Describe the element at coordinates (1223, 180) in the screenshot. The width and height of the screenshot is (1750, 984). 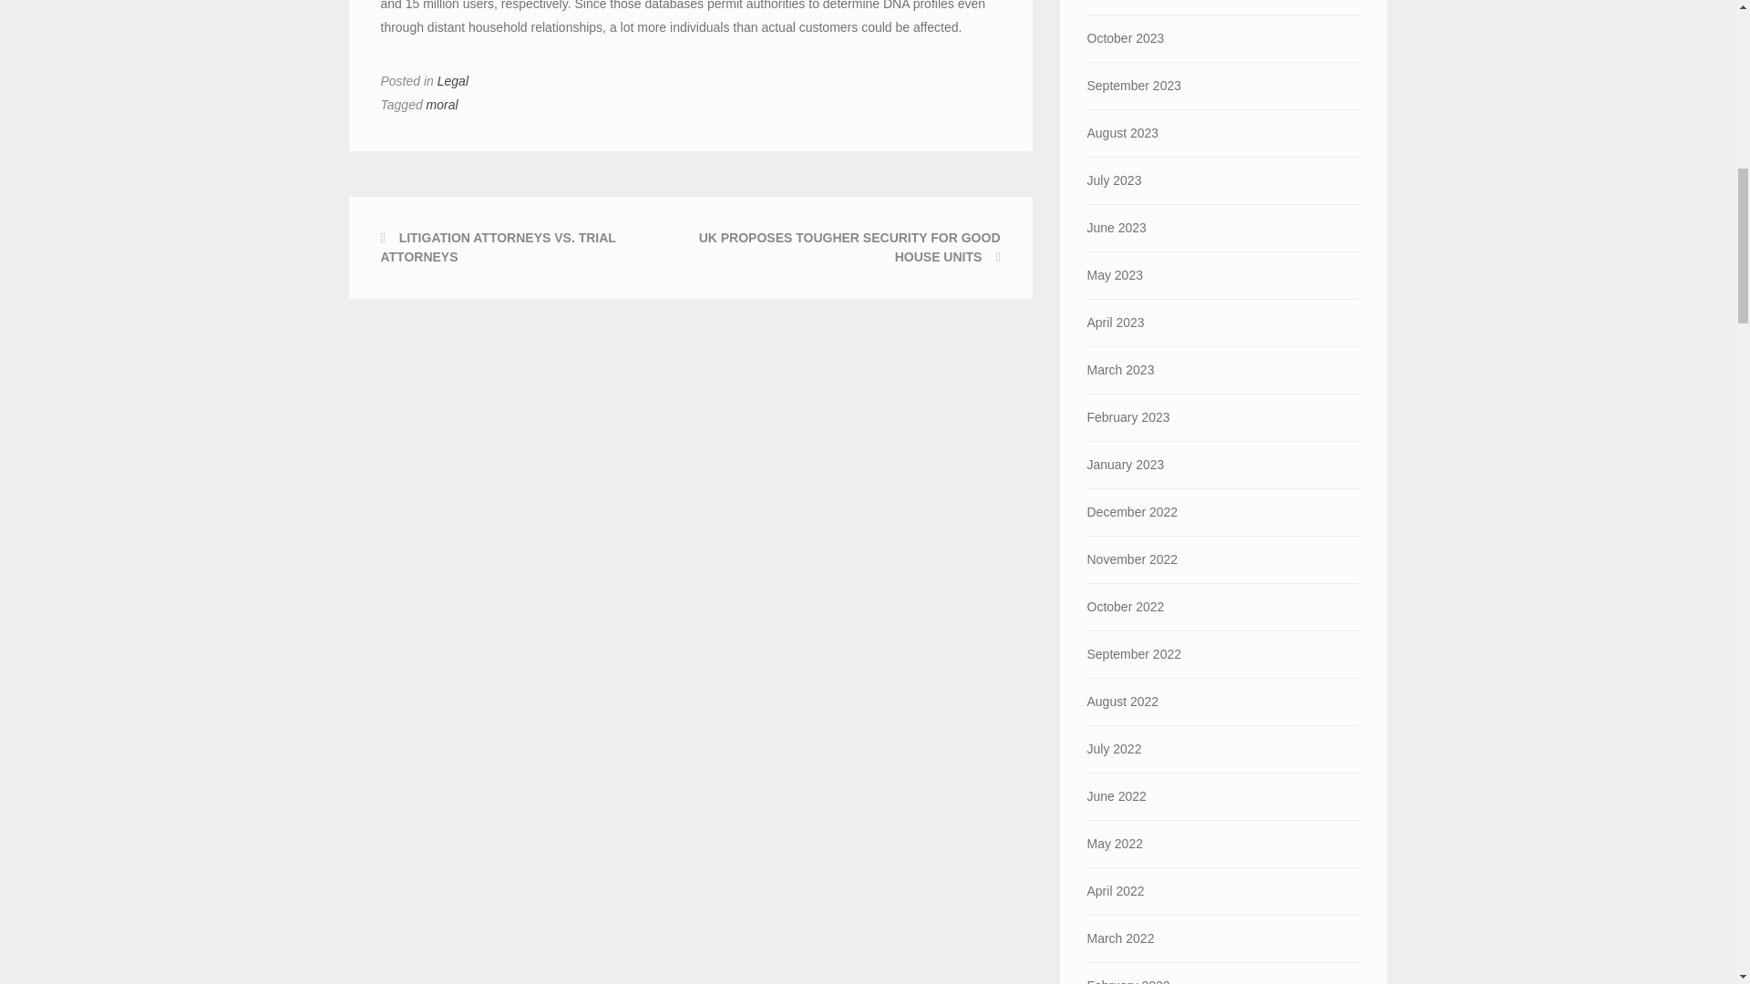
I see `July 2023` at that location.